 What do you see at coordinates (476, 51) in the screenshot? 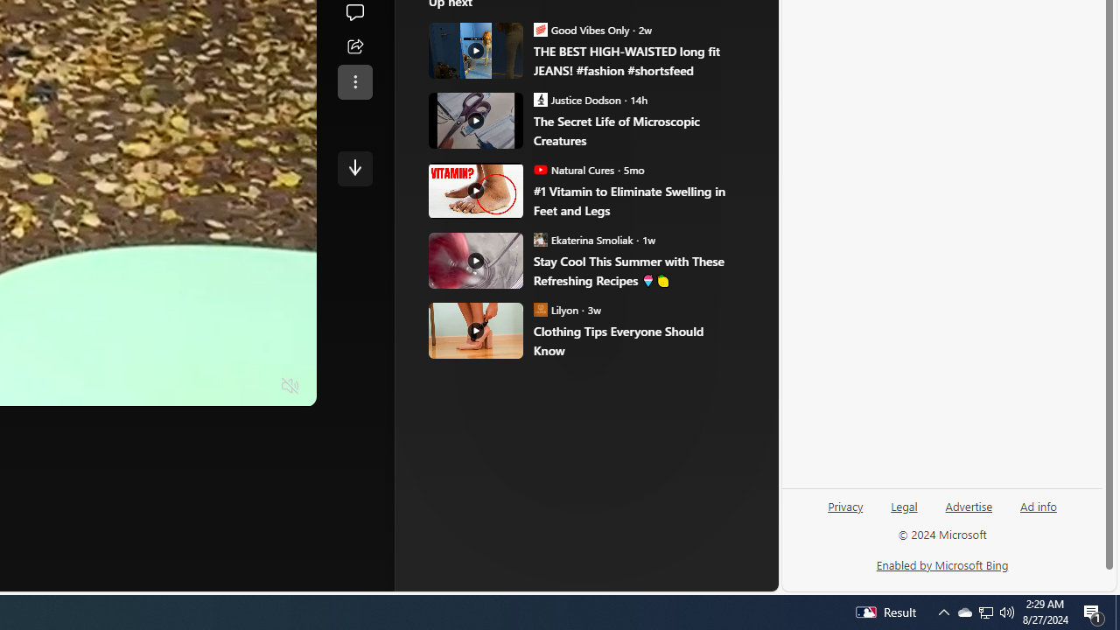
I see `THE BEST HIGH-WAISTED long fit JEANS! #fashion #shortsfeed` at bounding box center [476, 51].